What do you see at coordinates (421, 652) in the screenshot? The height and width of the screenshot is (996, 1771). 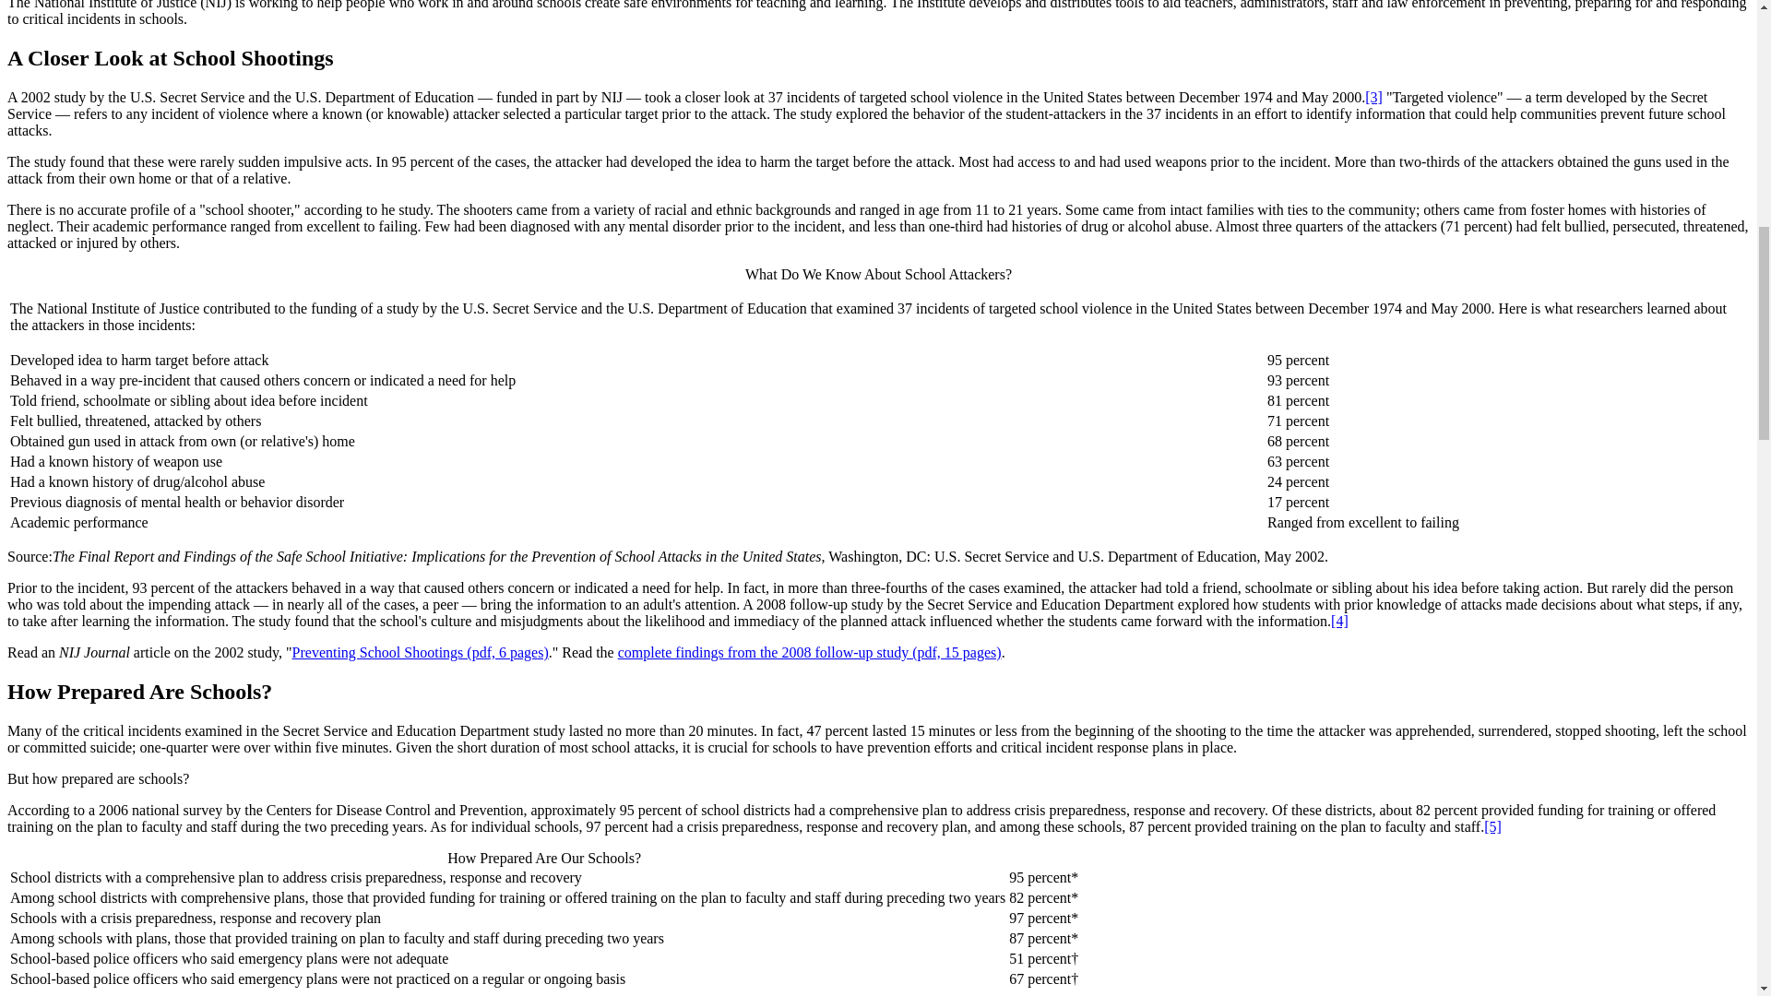 I see `National Institute of Justice` at bounding box center [421, 652].